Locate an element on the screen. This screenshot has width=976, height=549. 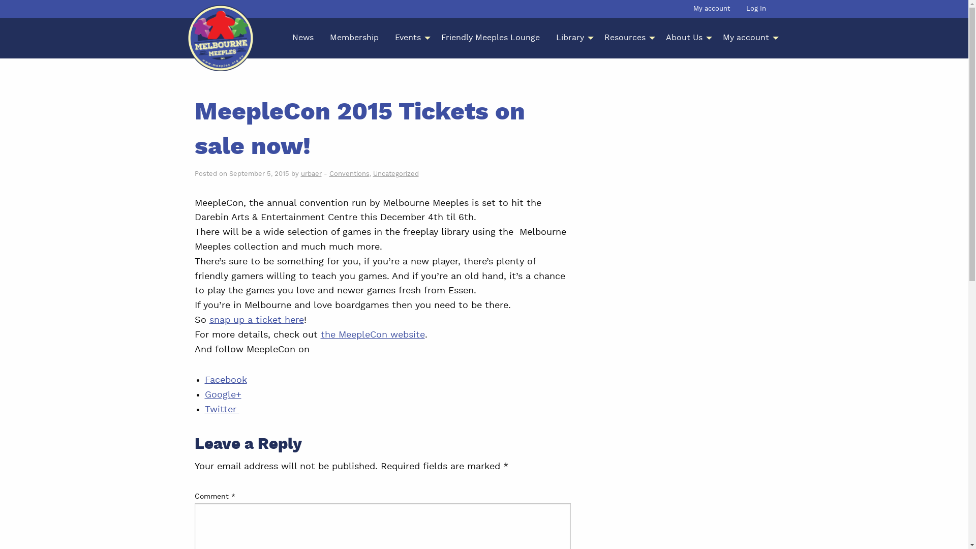
Google+ is located at coordinates (223, 395).